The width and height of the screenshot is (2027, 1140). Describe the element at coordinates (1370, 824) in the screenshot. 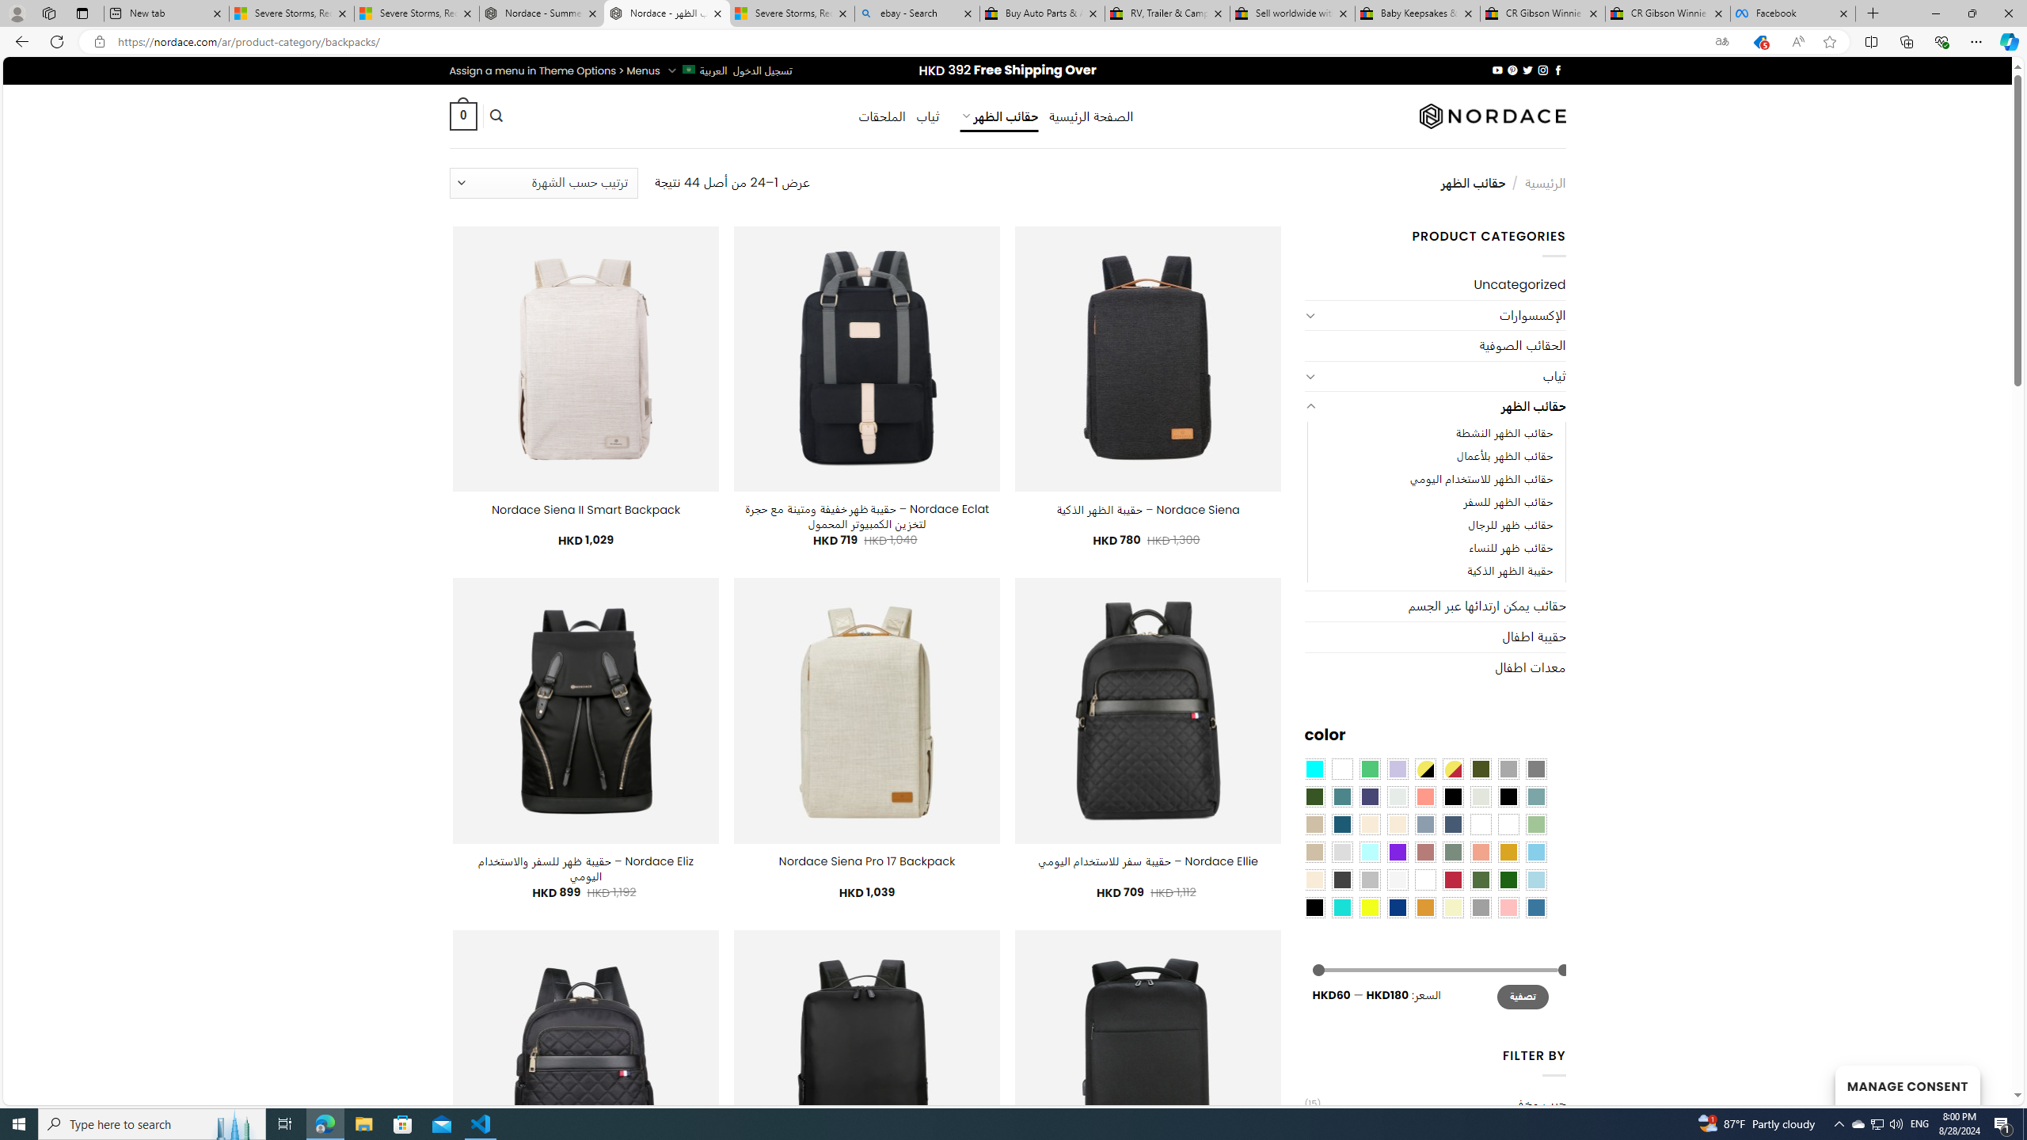

I see `Caramel` at that location.